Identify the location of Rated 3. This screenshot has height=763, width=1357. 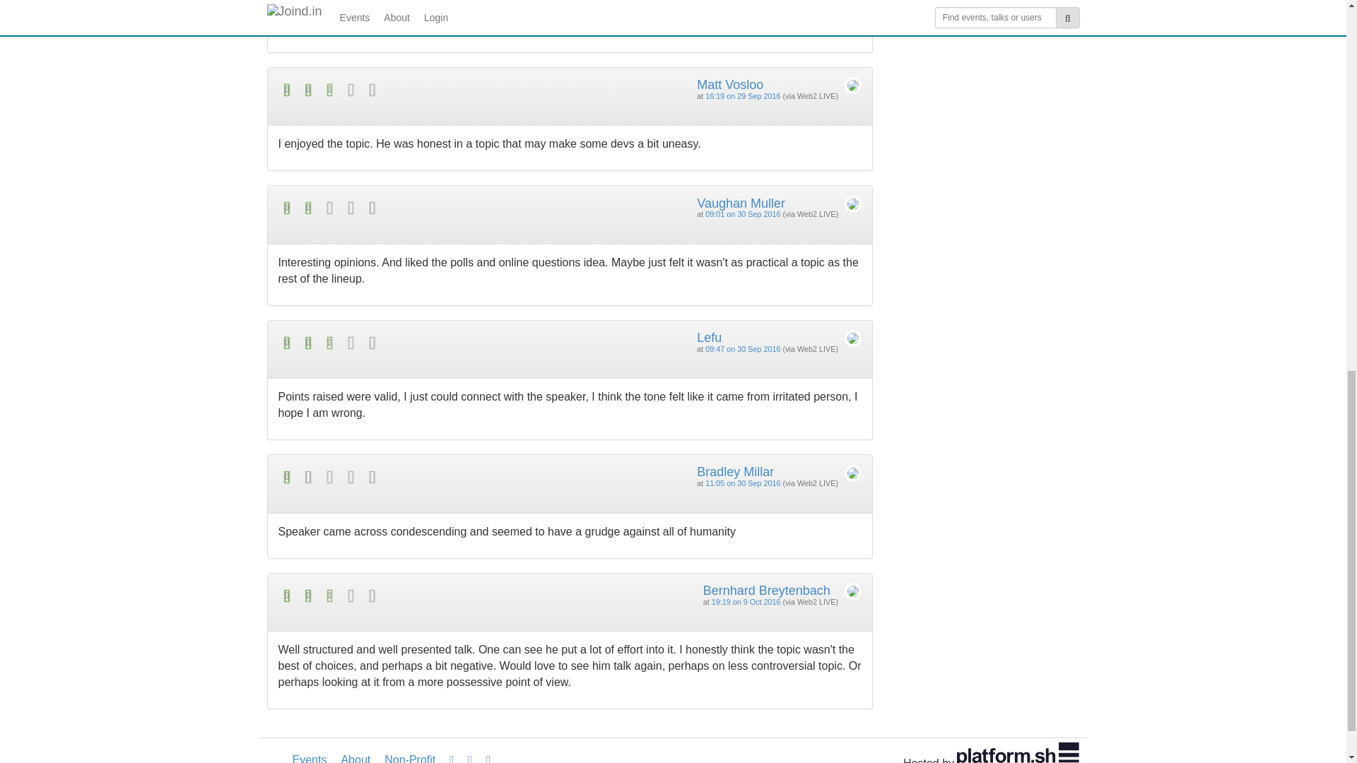
(424, 343).